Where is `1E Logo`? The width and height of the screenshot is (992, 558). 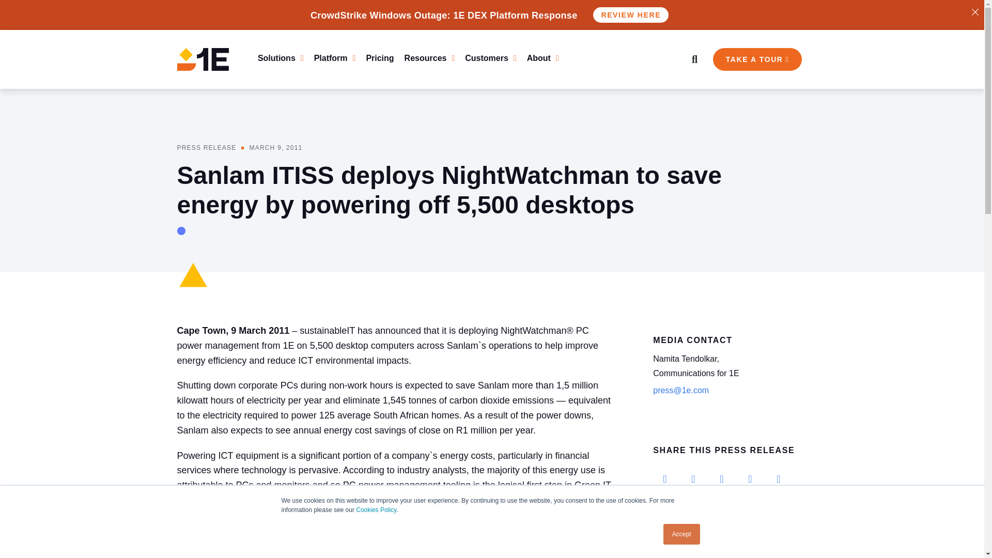
1E Logo is located at coordinates (202, 59).